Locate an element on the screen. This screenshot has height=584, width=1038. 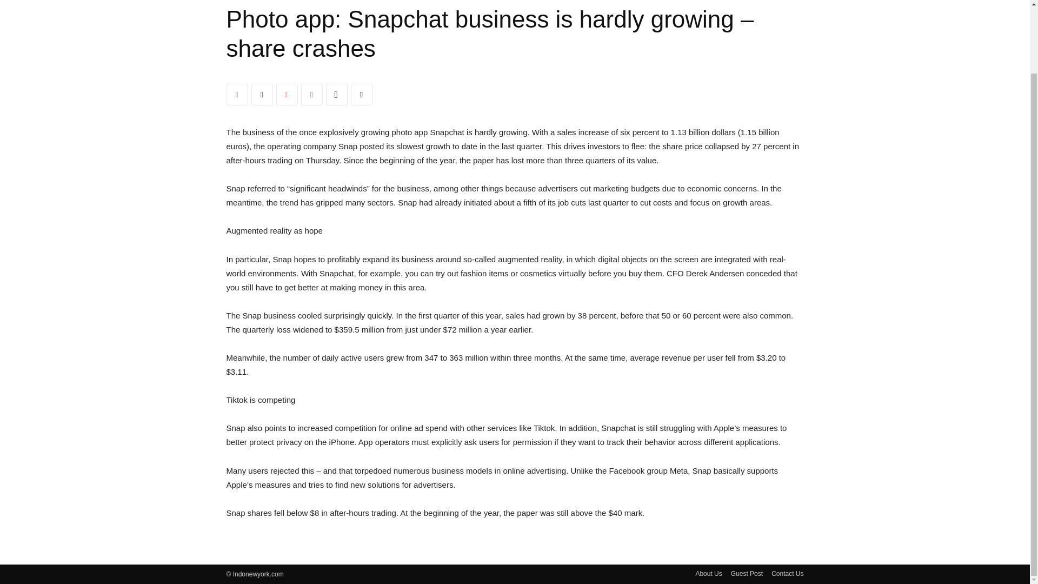
About Us is located at coordinates (708, 573).